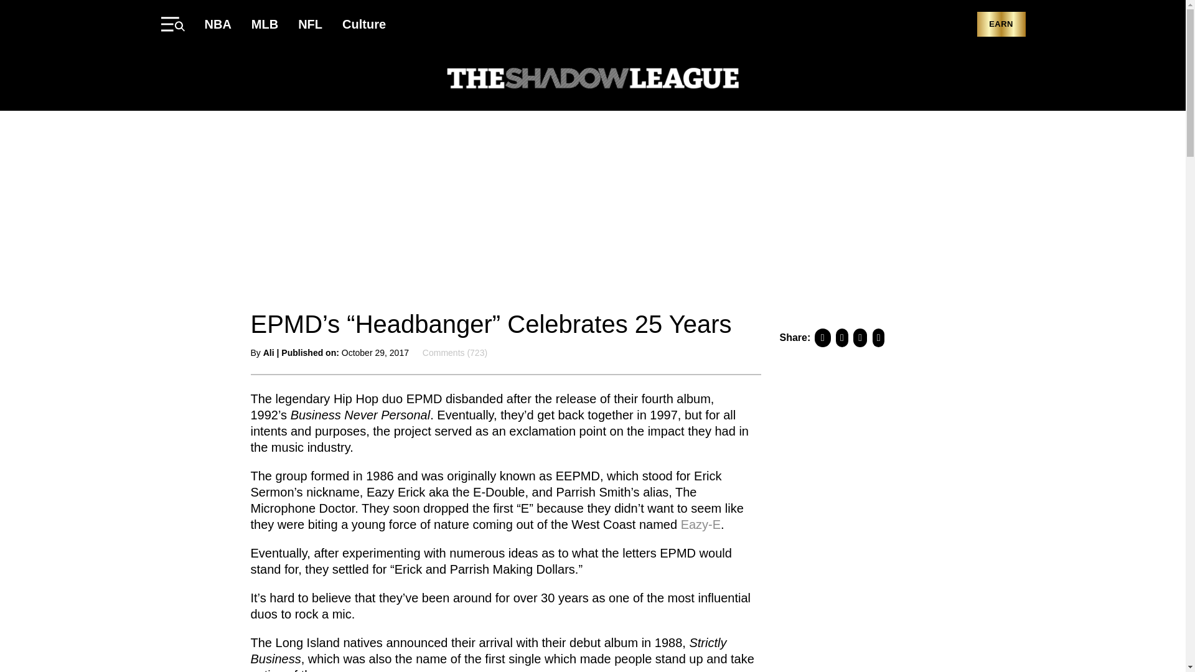 The width and height of the screenshot is (1195, 672). Describe the element at coordinates (217, 24) in the screenshot. I see `NBA` at that location.